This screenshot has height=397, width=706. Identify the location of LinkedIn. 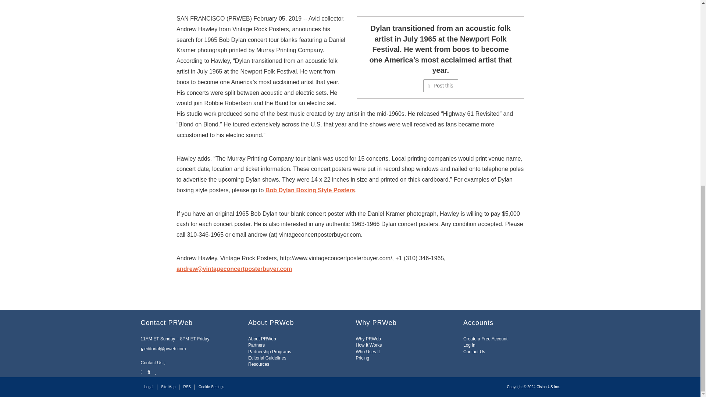
(156, 371).